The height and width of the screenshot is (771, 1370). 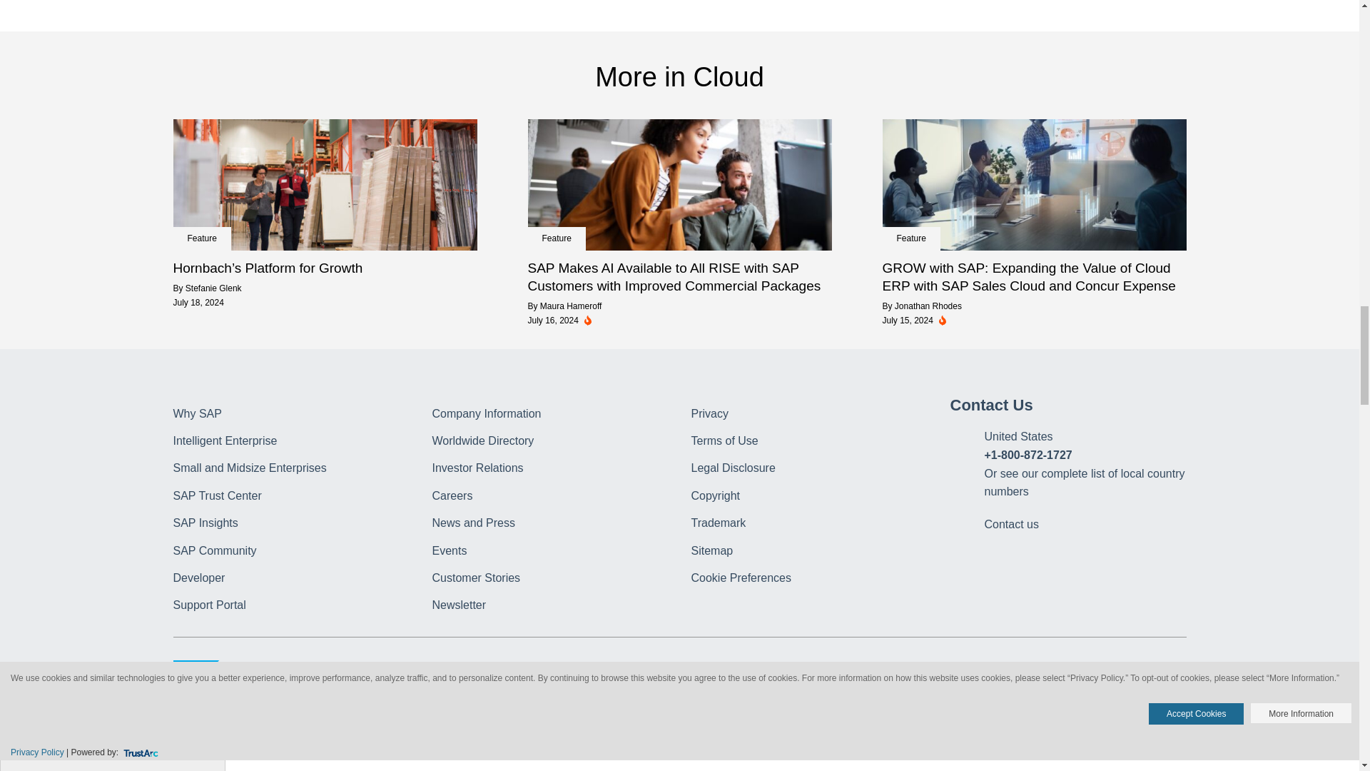 What do you see at coordinates (928, 306) in the screenshot?
I see `Posts by Jonathan Rhodes` at bounding box center [928, 306].